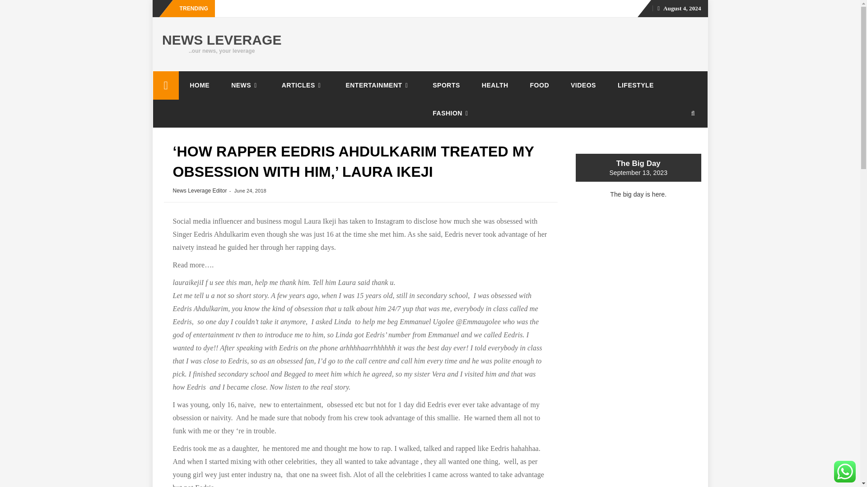 Image resolution: width=867 pixels, height=487 pixels. I want to click on LIFESTYLE, so click(636, 85).